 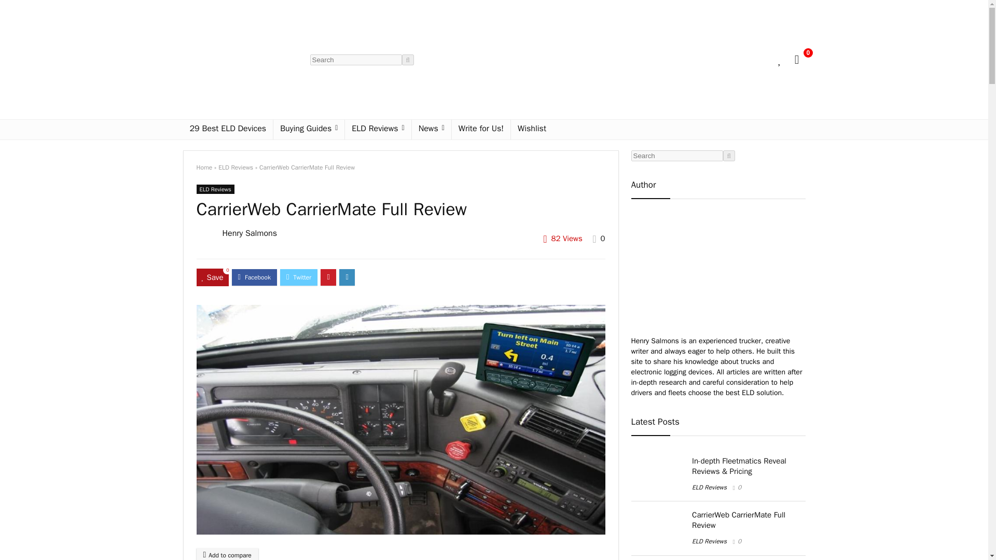 What do you see at coordinates (204, 167) in the screenshot?
I see `Home` at bounding box center [204, 167].